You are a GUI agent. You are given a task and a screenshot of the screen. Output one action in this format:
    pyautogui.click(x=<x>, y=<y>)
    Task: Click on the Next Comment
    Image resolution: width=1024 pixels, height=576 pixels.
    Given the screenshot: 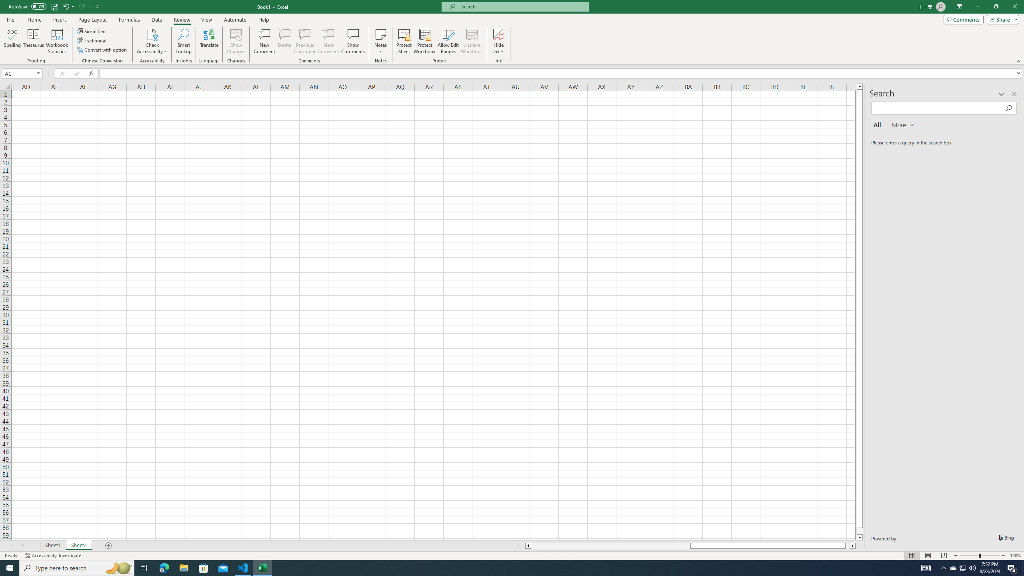 What is the action you would take?
    pyautogui.click(x=328, y=41)
    